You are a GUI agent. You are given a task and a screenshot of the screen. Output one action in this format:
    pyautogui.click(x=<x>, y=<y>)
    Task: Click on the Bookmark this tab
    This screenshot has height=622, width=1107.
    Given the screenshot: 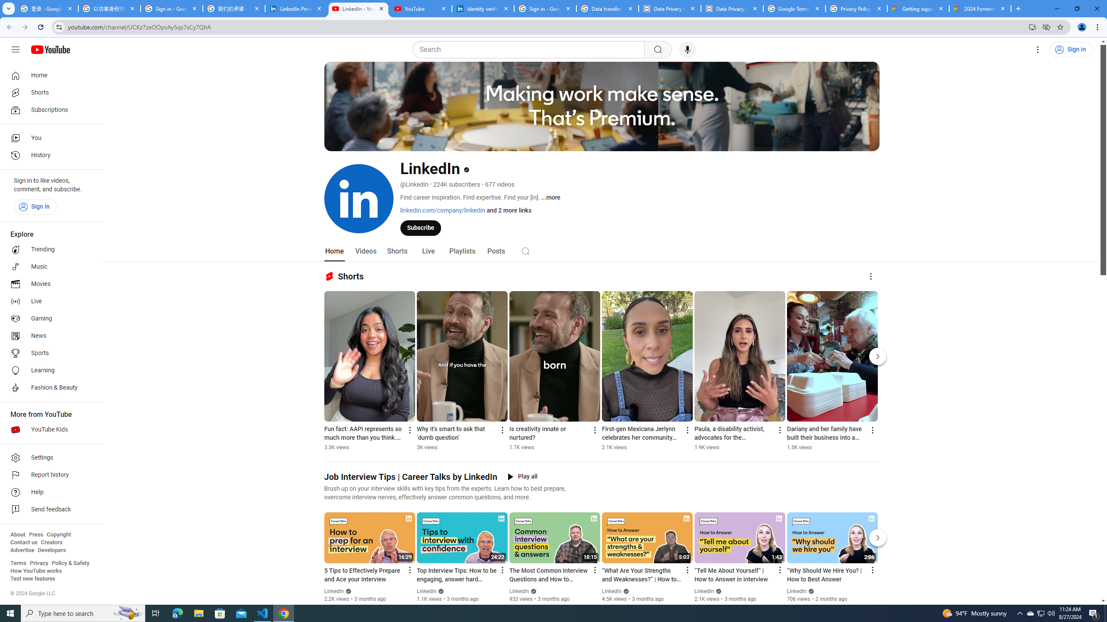 What is the action you would take?
    pyautogui.click(x=1059, y=27)
    